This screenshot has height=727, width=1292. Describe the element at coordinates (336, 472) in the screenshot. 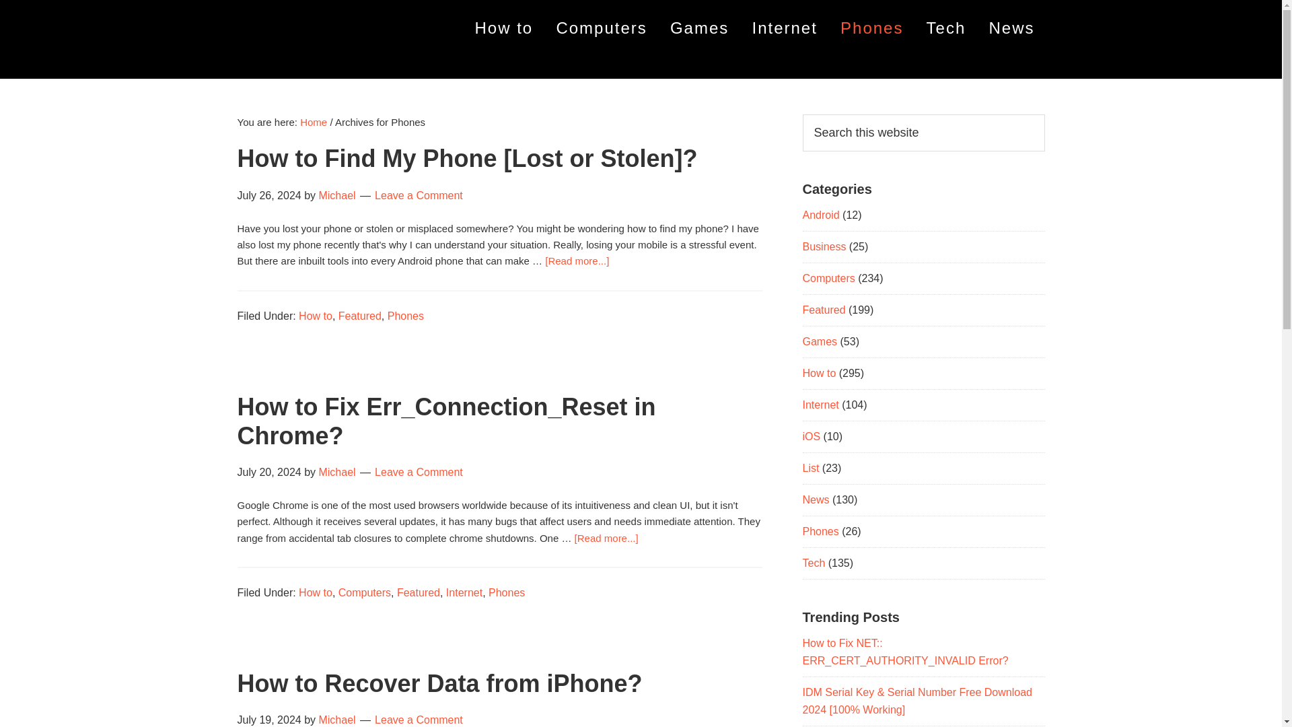

I see `Michael` at that location.